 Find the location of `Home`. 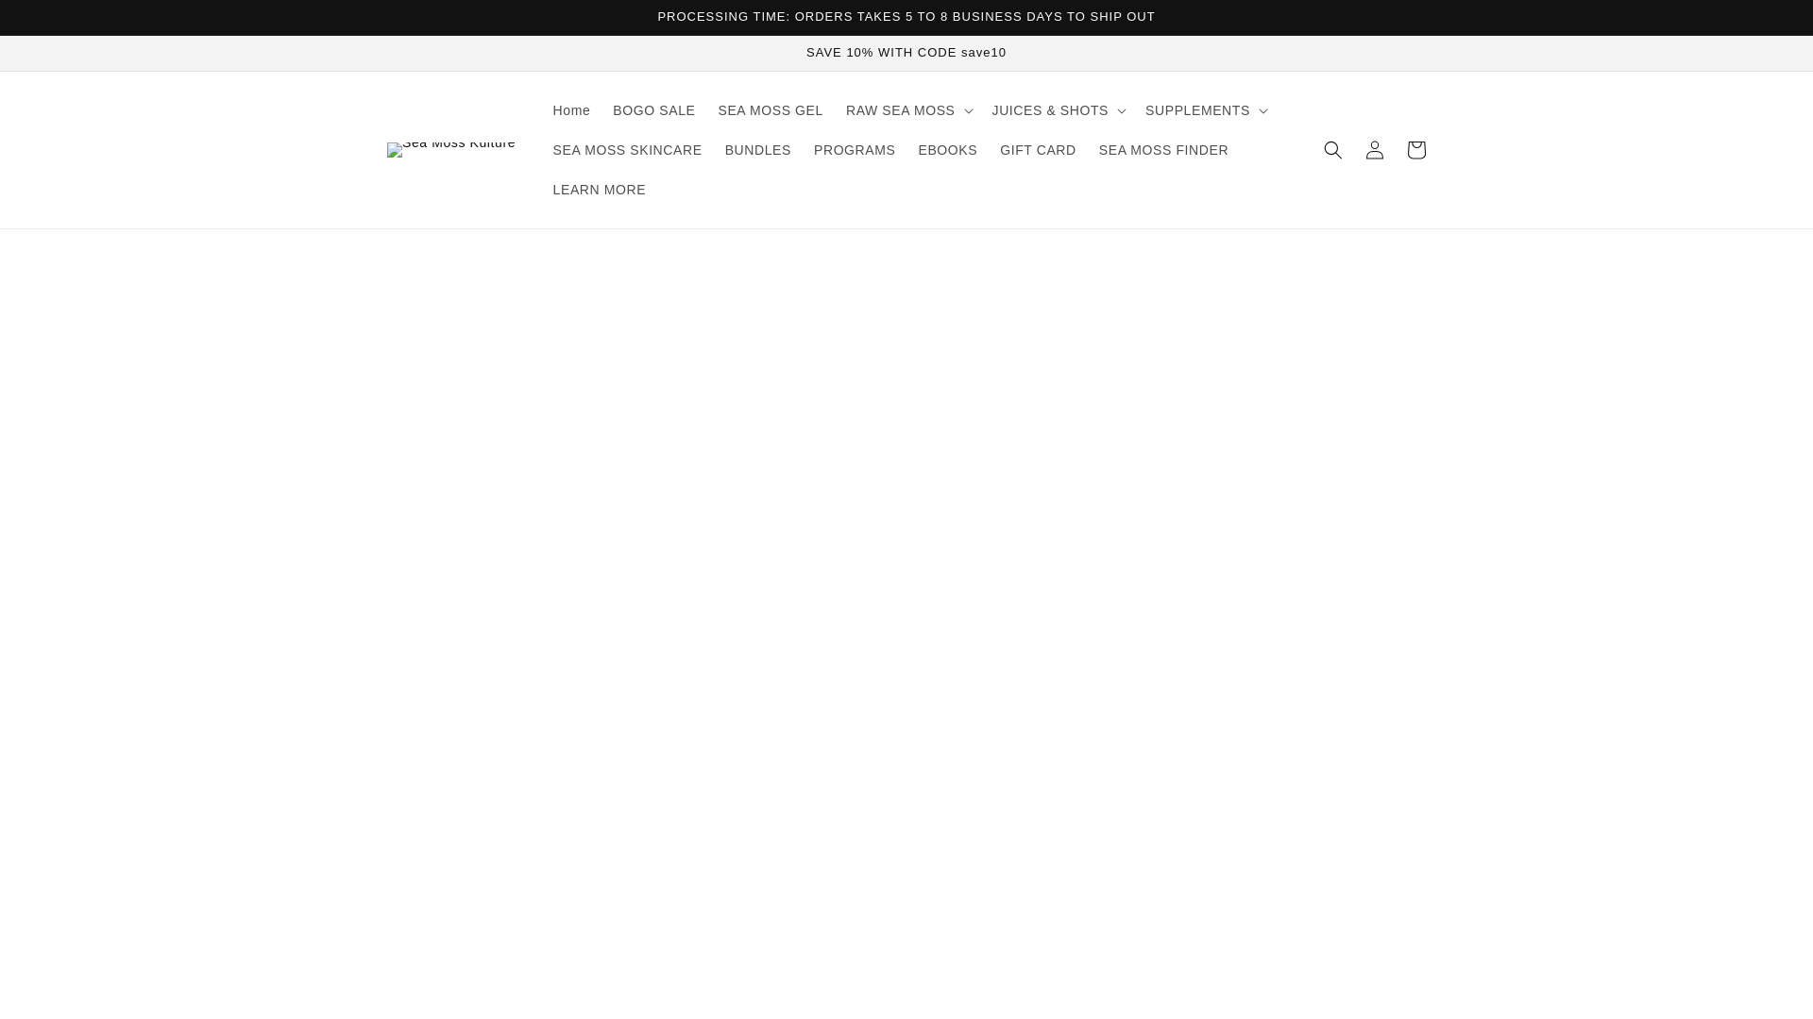

Home is located at coordinates (572, 110).